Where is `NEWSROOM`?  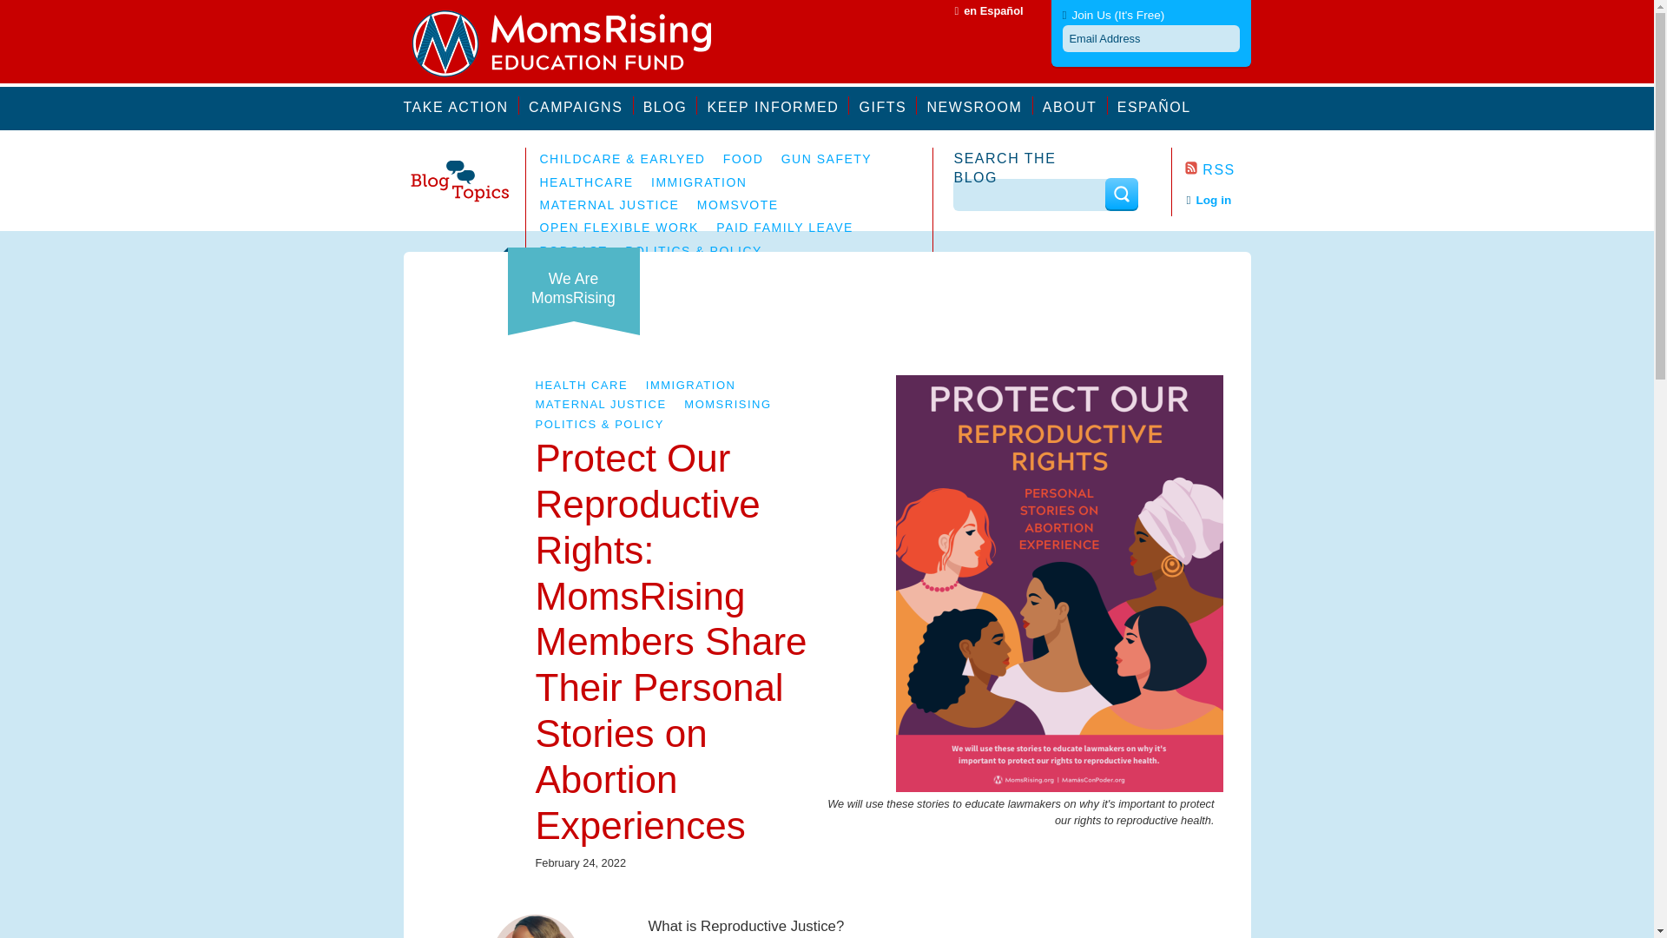 NEWSROOM is located at coordinates (979, 105).